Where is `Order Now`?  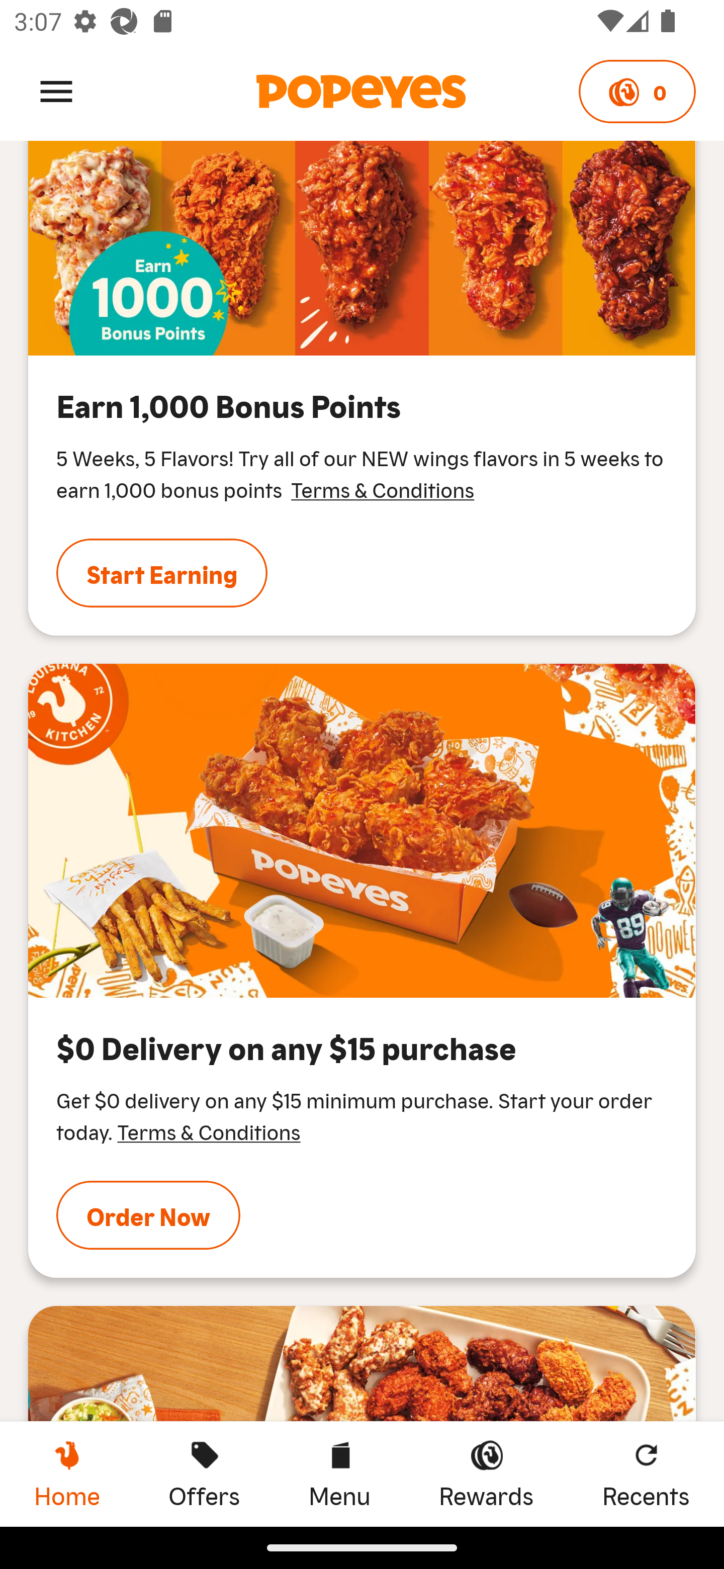
Order Now is located at coordinates (148, 1215).